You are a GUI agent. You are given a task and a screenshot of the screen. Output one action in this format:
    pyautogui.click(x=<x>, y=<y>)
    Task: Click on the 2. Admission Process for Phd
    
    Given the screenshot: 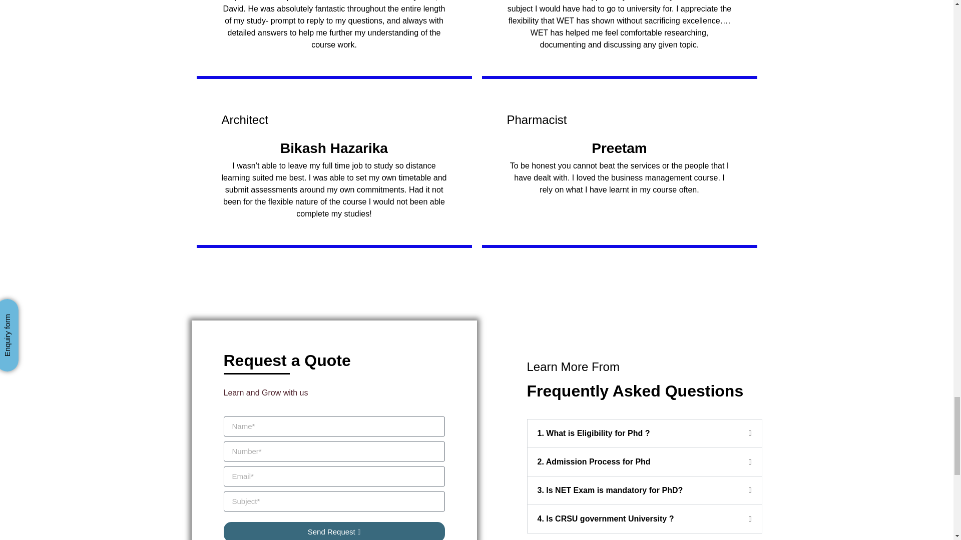 What is the action you would take?
    pyautogui.click(x=594, y=461)
    